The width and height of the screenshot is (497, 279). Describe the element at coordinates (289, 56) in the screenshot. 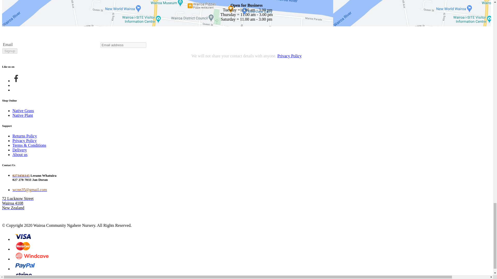

I see `Privacy Policy` at that location.